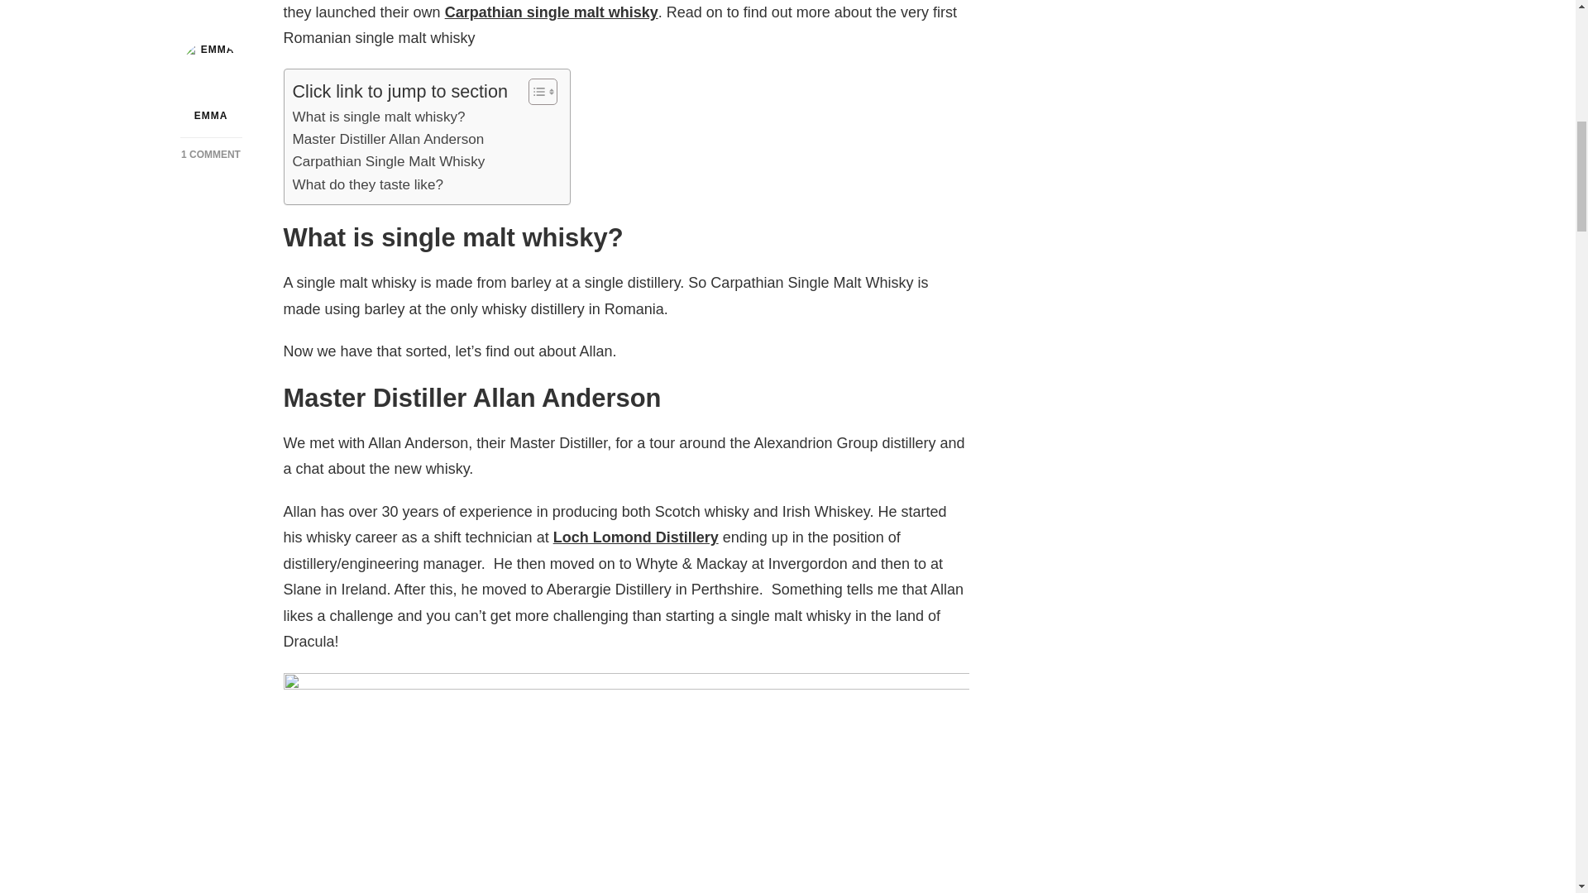 The width and height of the screenshot is (1588, 893). Describe the element at coordinates (379, 117) in the screenshot. I see `What is single malt whisky?` at that location.